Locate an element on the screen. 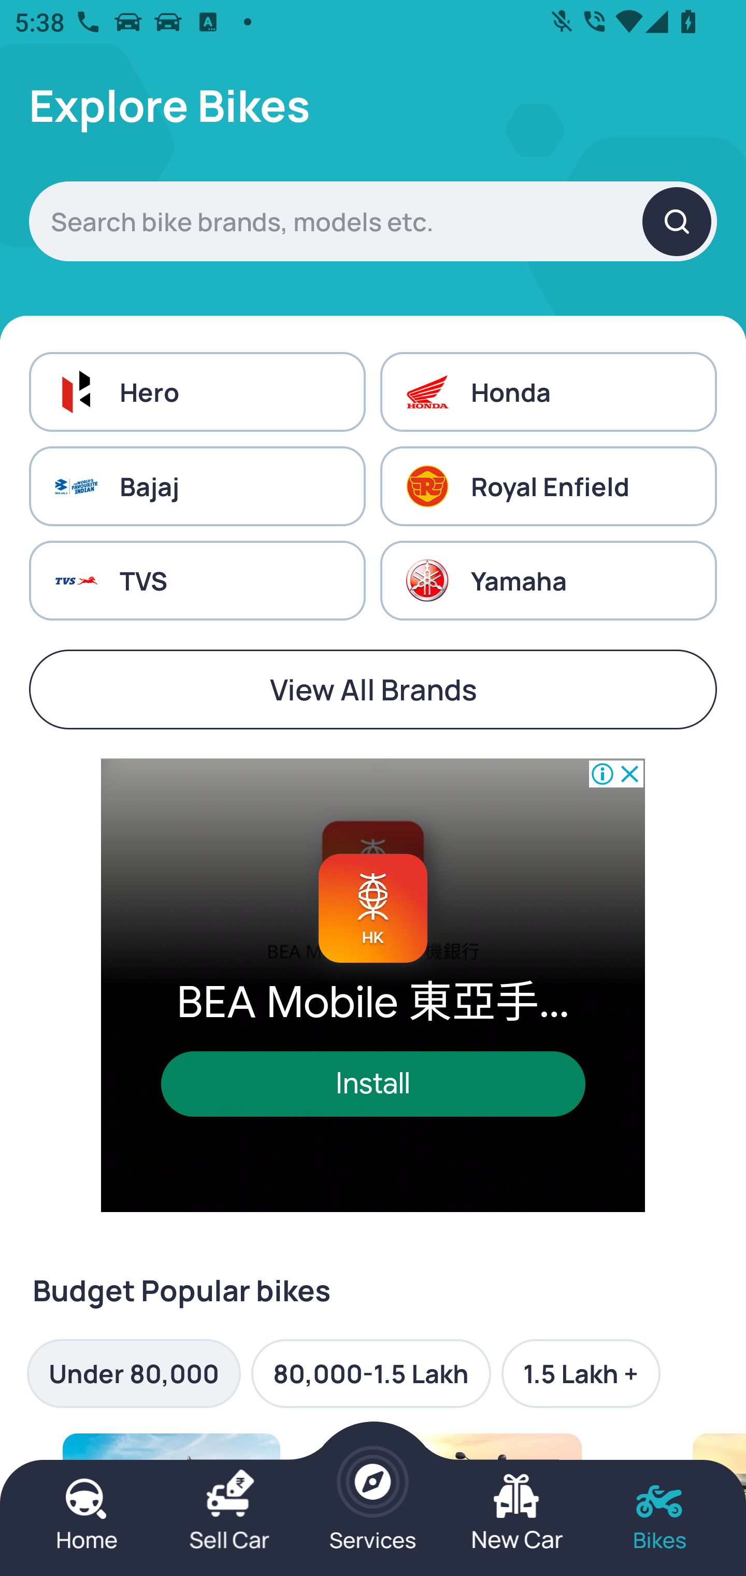 The width and height of the screenshot is (746, 1576). 1.5 Lakh + is located at coordinates (580, 1373).